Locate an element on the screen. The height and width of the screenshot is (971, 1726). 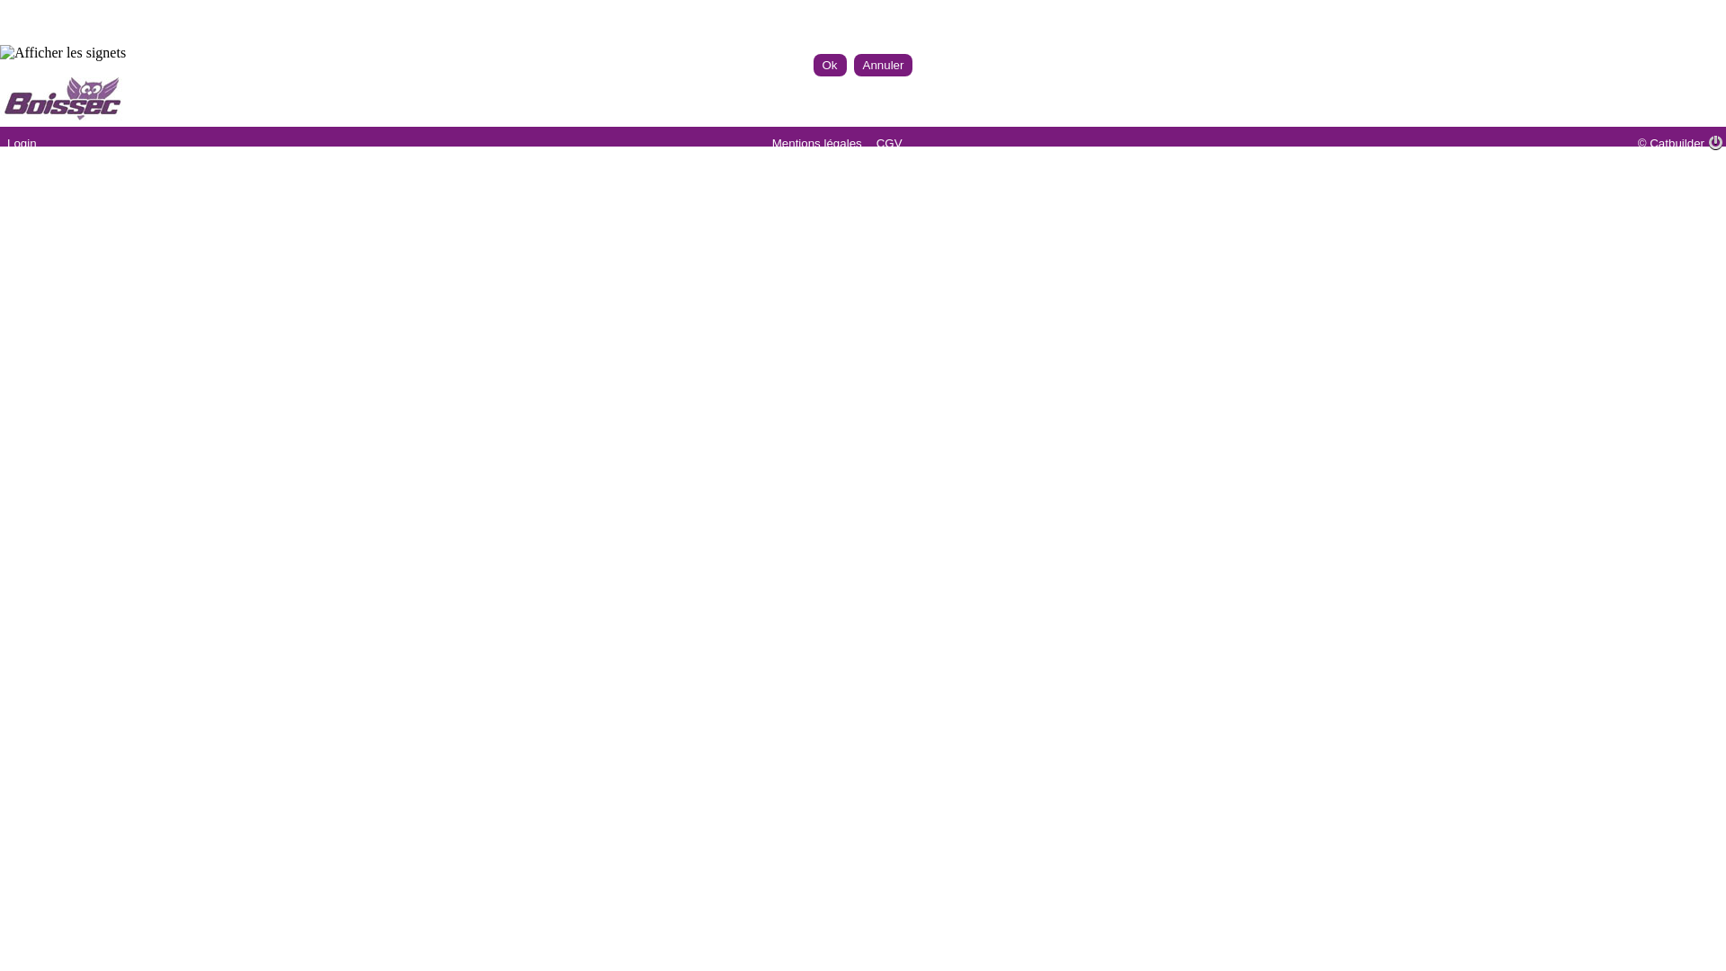
Annuler is located at coordinates (884, 65).